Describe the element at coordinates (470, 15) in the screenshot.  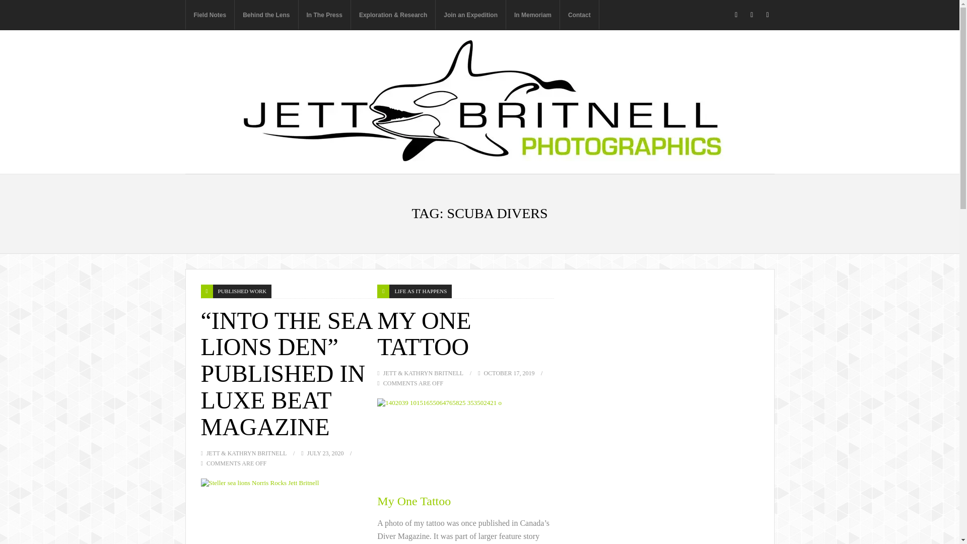
I see `Join an Expedition` at that location.